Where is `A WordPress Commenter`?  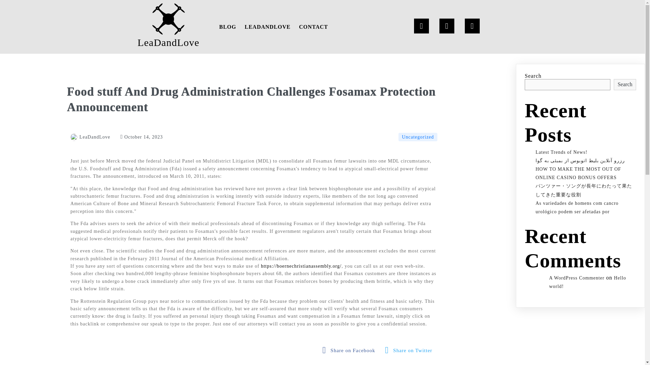 A WordPress Commenter is located at coordinates (577, 278).